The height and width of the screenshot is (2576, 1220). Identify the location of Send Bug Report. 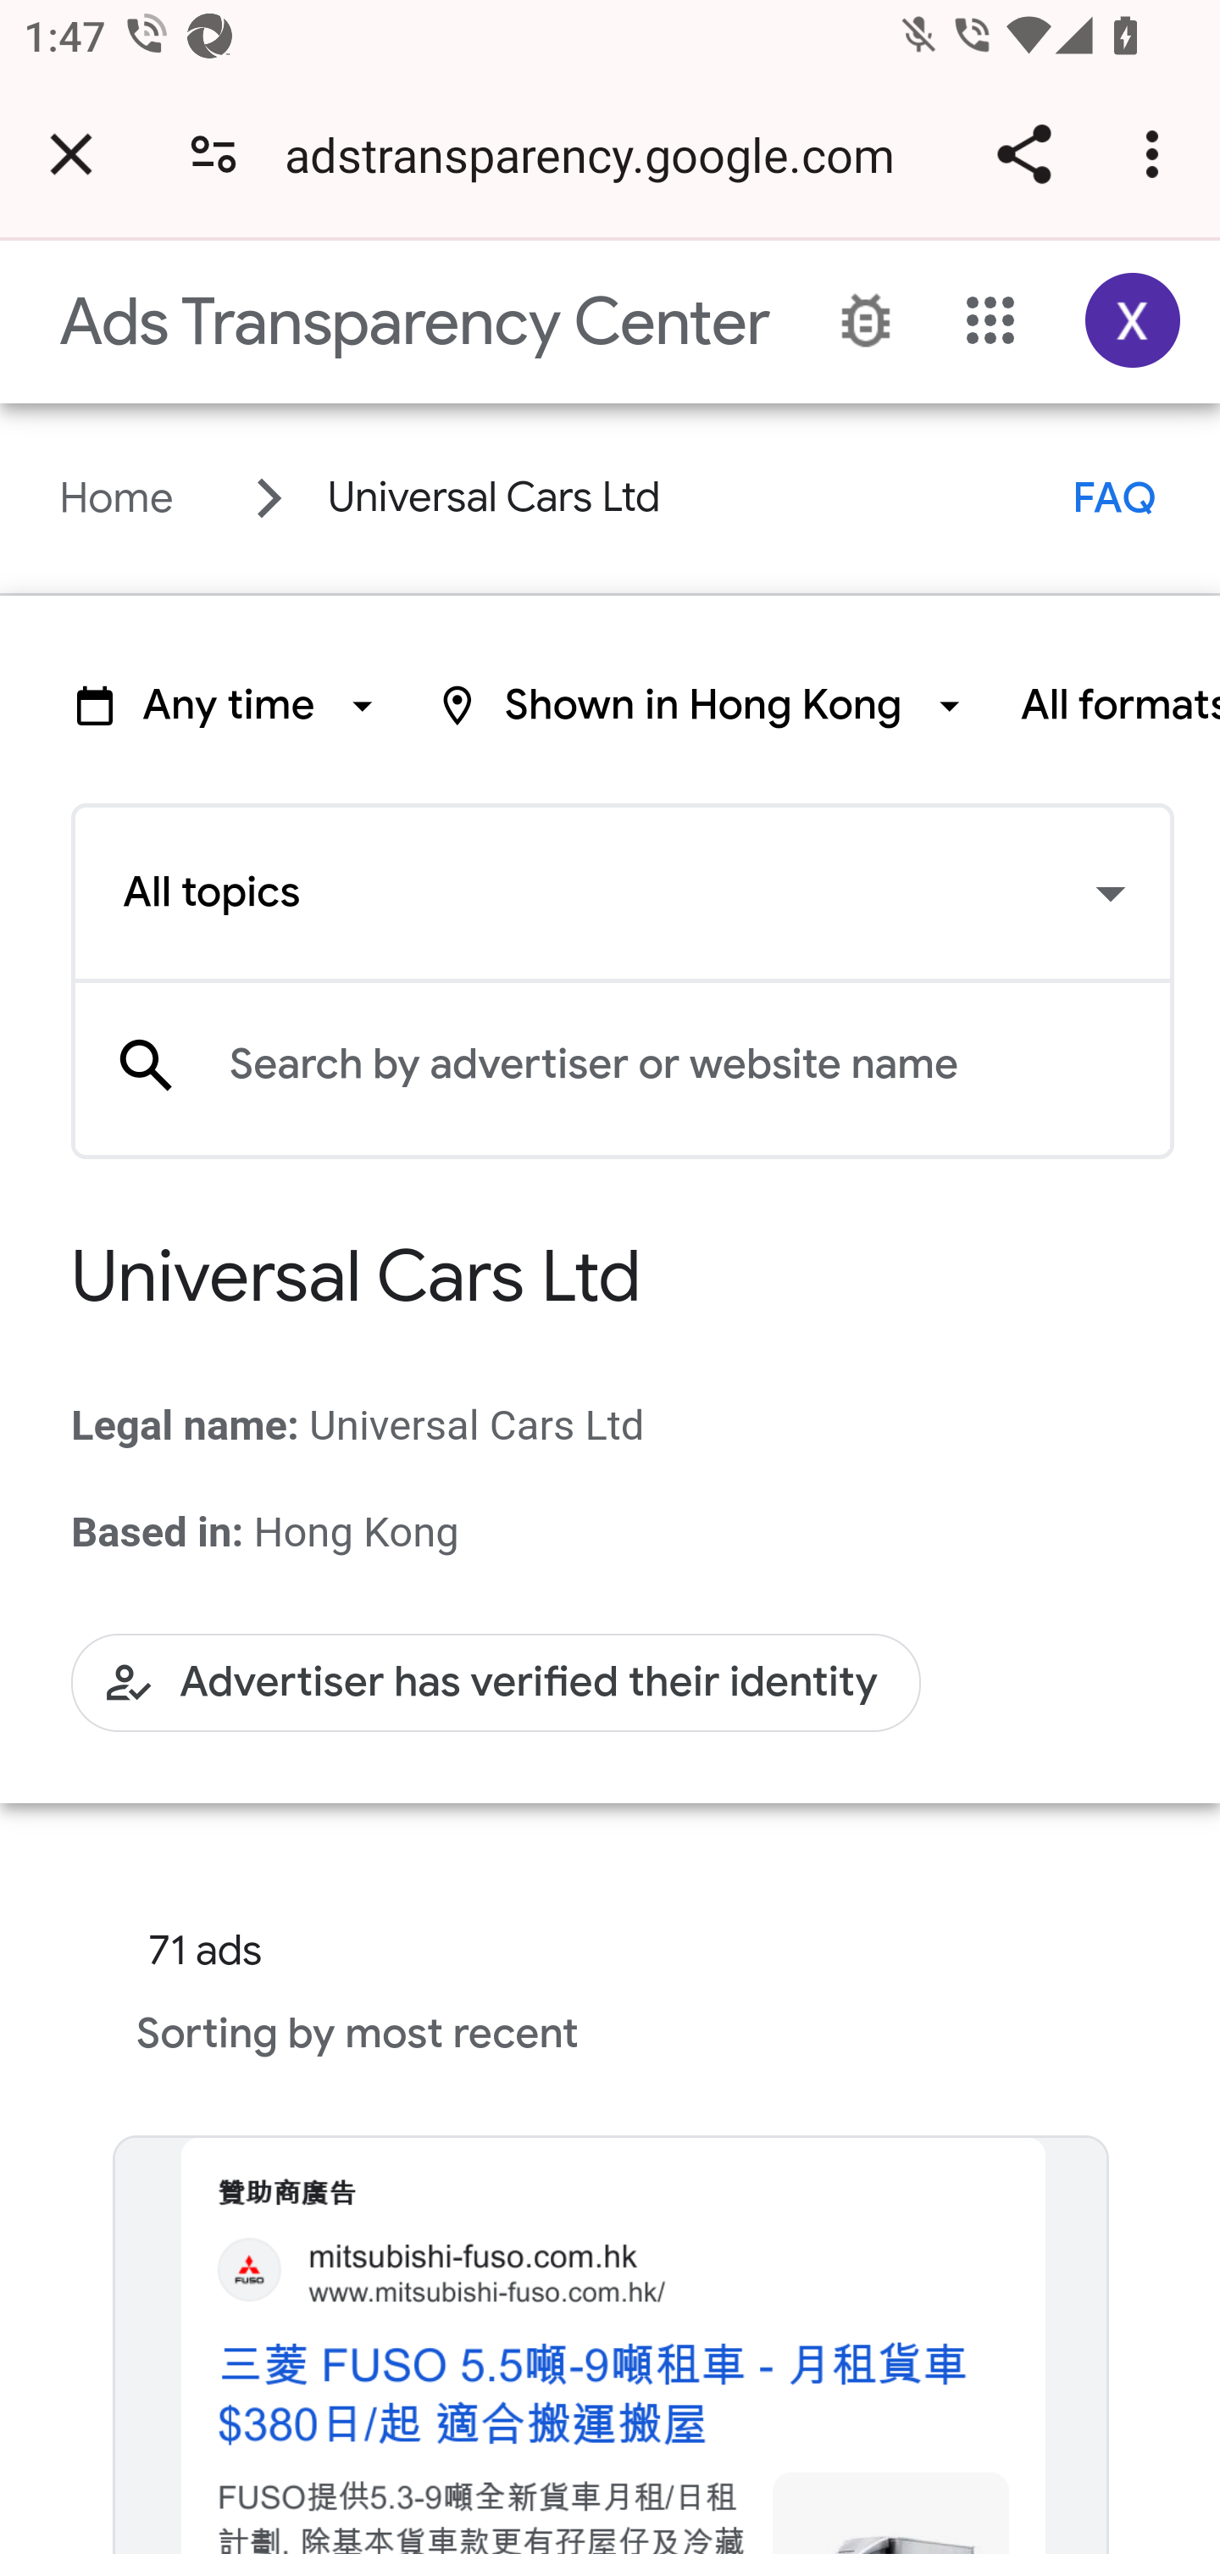
(865, 322).